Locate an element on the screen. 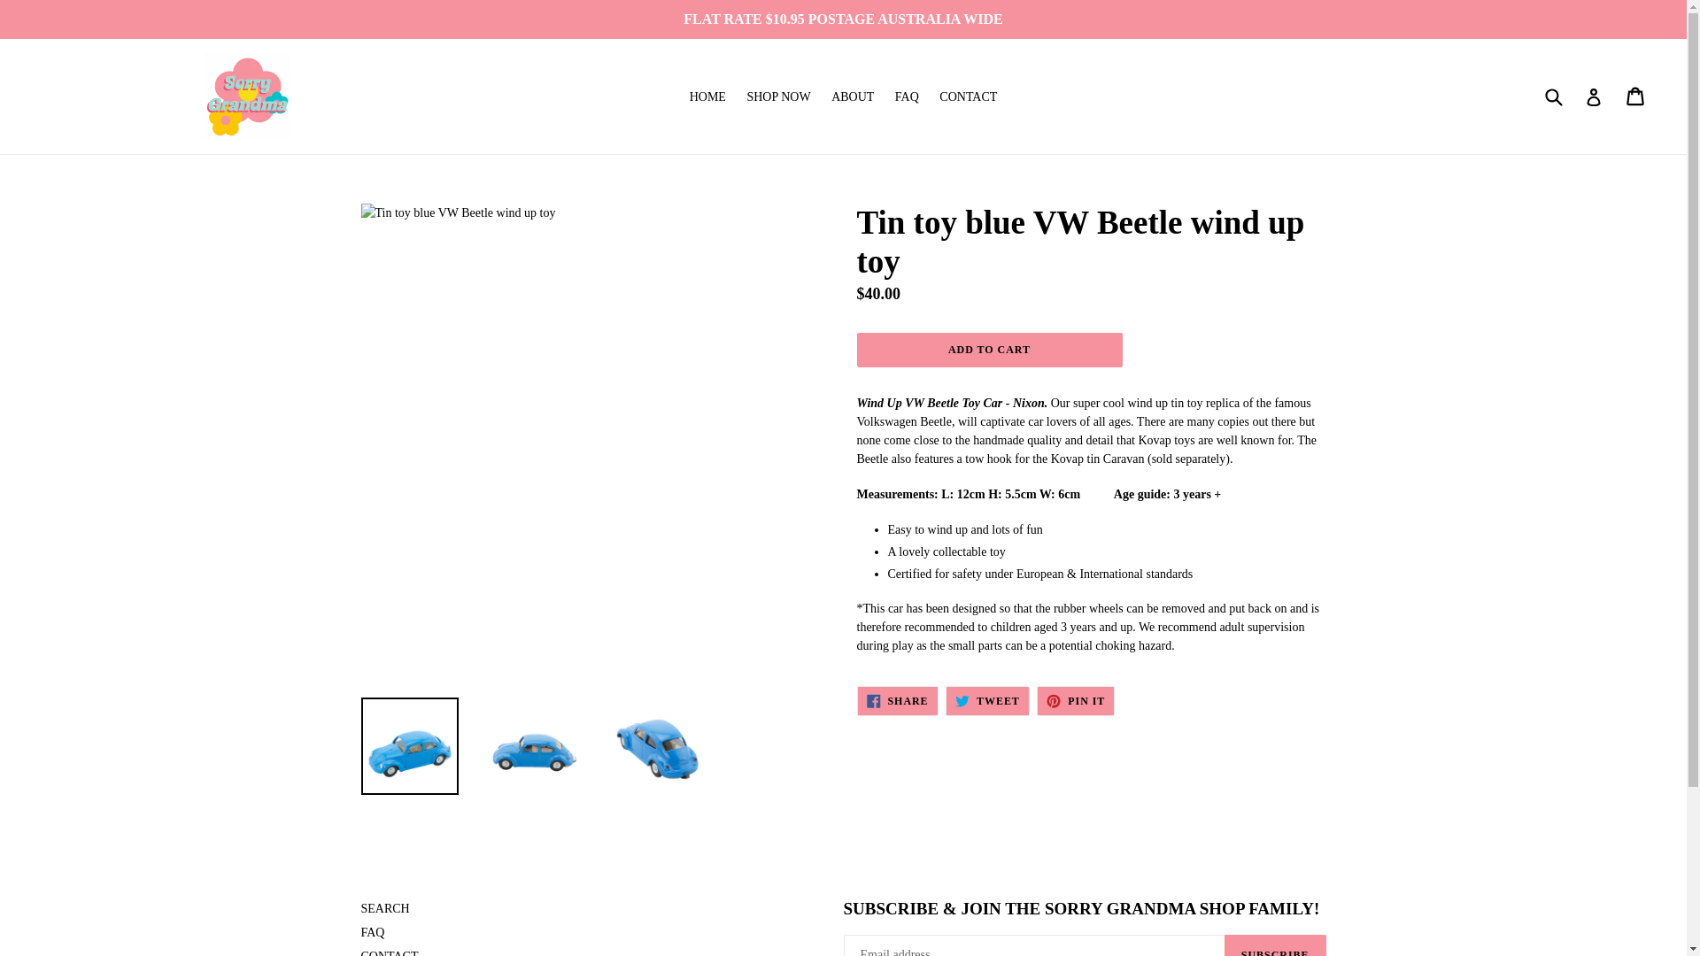 This screenshot has height=956, width=1700. HOME is located at coordinates (707, 97).